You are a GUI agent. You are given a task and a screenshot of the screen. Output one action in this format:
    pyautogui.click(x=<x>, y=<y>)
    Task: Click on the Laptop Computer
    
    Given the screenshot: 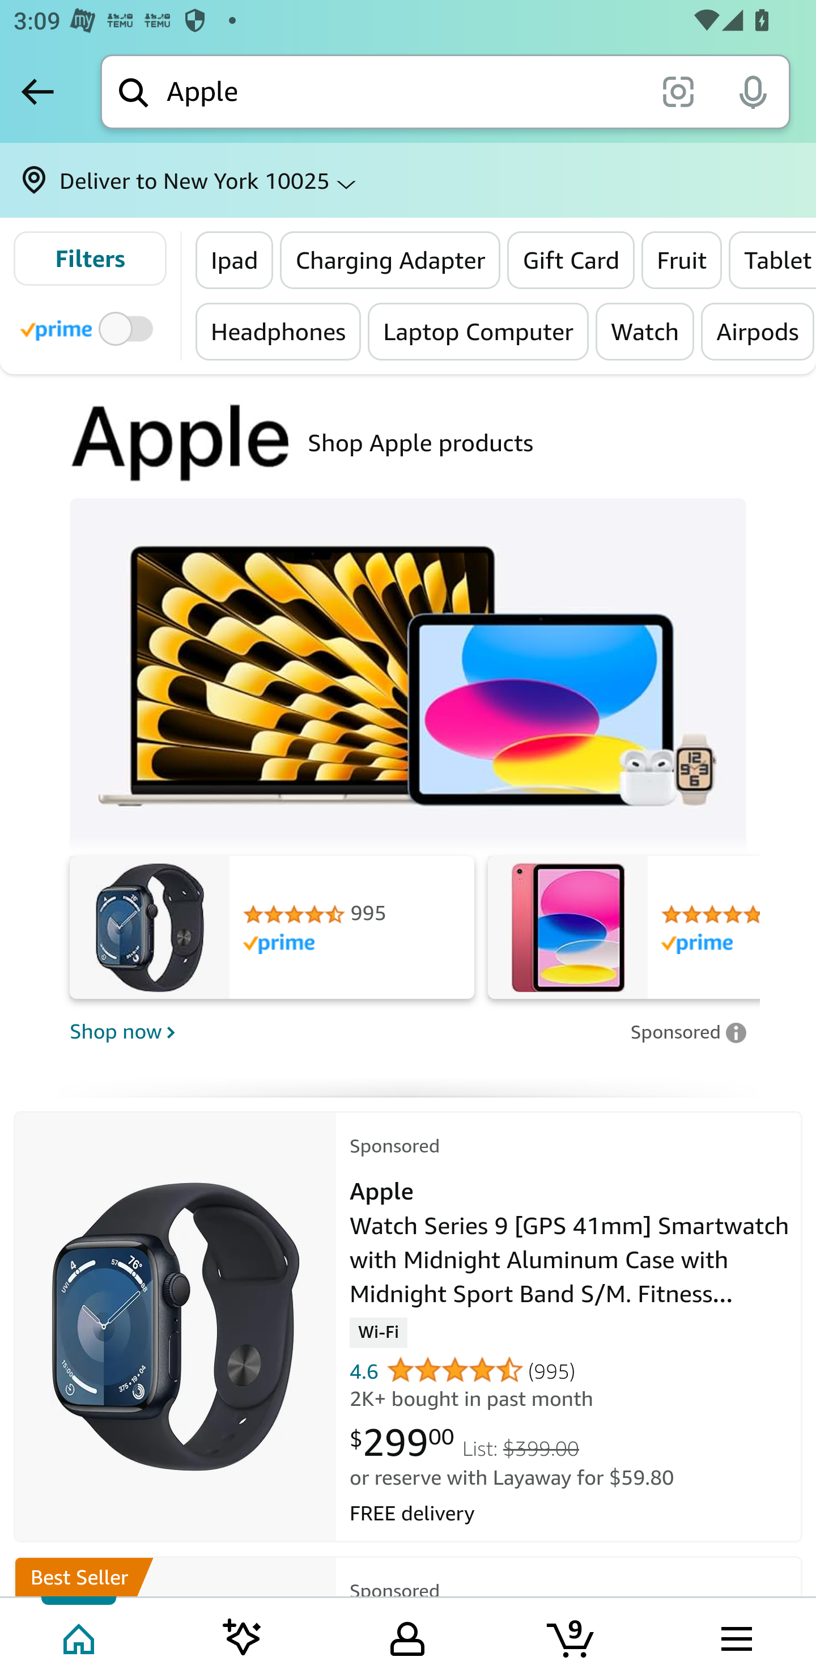 What is the action you would take?
    pyautogui.click(x=478, y=331)
    